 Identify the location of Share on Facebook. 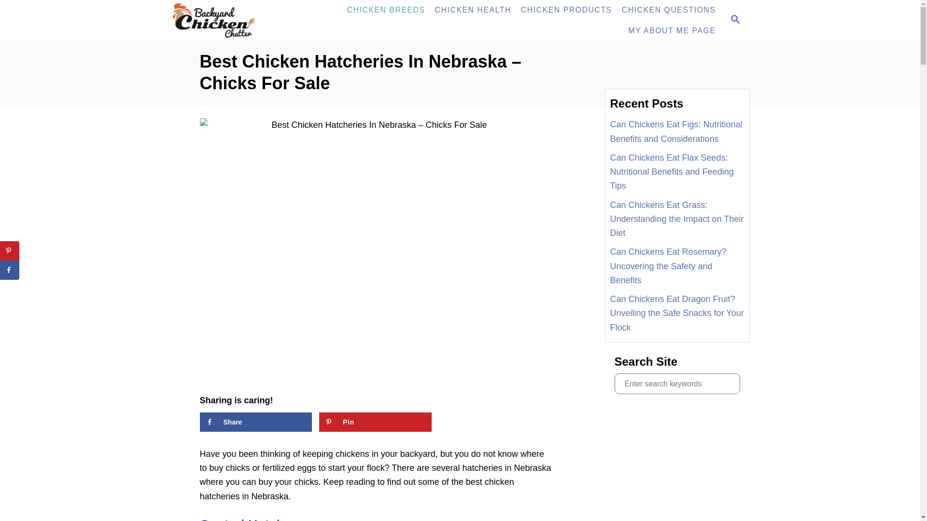
(256, 422).